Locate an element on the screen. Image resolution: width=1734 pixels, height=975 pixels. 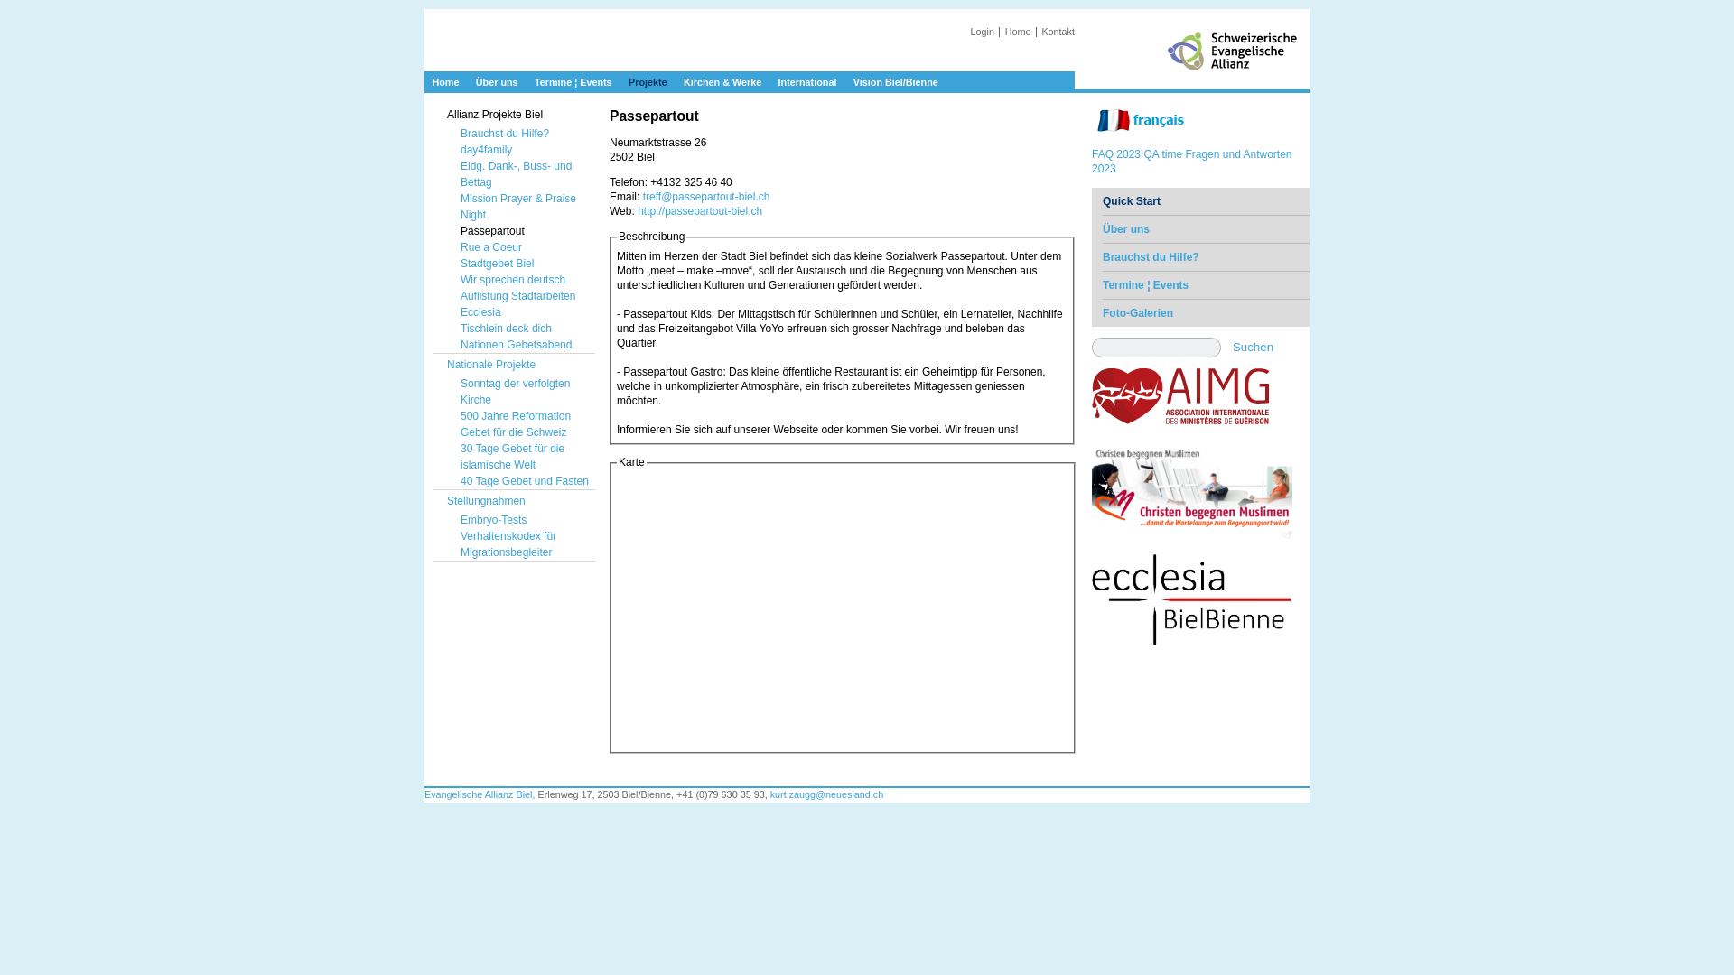
Nationale Projekte is located at coordinates (515, 365).